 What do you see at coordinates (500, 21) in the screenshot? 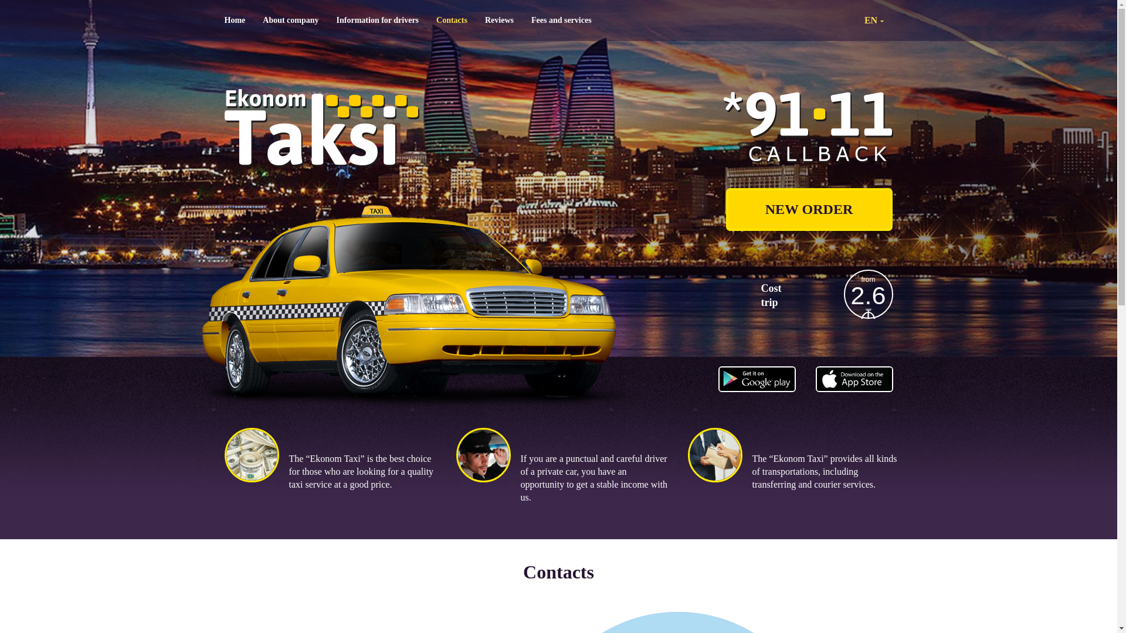
I see `Reviews` at bounding box center [500, 21].